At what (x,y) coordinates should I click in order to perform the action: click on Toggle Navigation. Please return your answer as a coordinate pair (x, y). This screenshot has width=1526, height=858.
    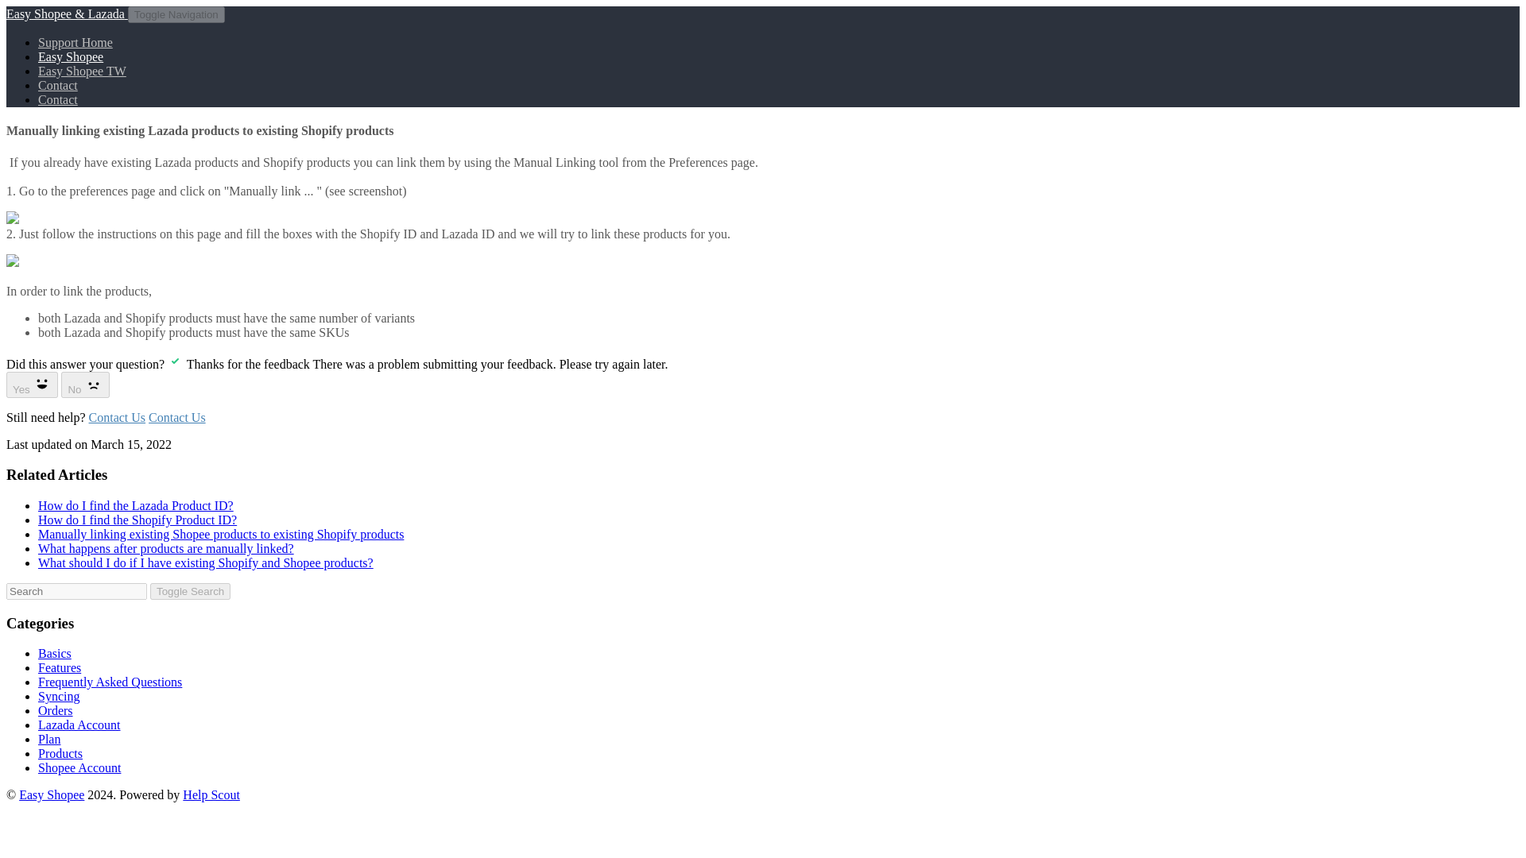
    Looking at the image, I should click on (176, 14).